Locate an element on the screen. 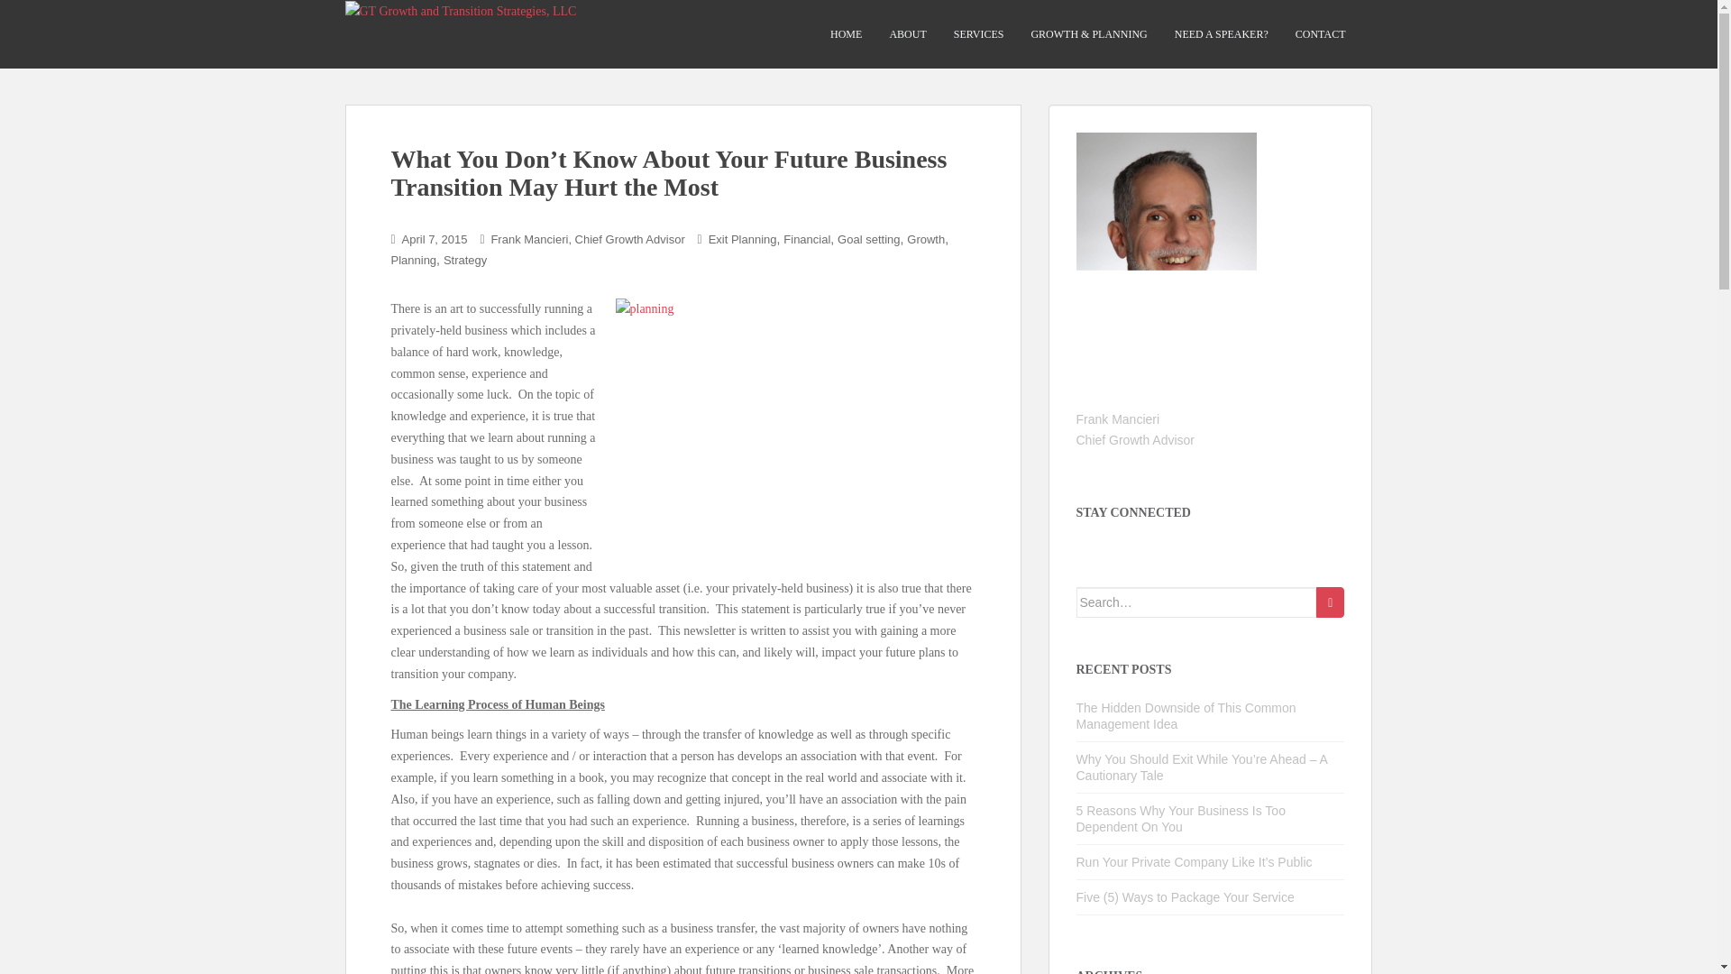 This screenshot has width=1731, height=974. SERVICES is located at coordinates (978, 34).